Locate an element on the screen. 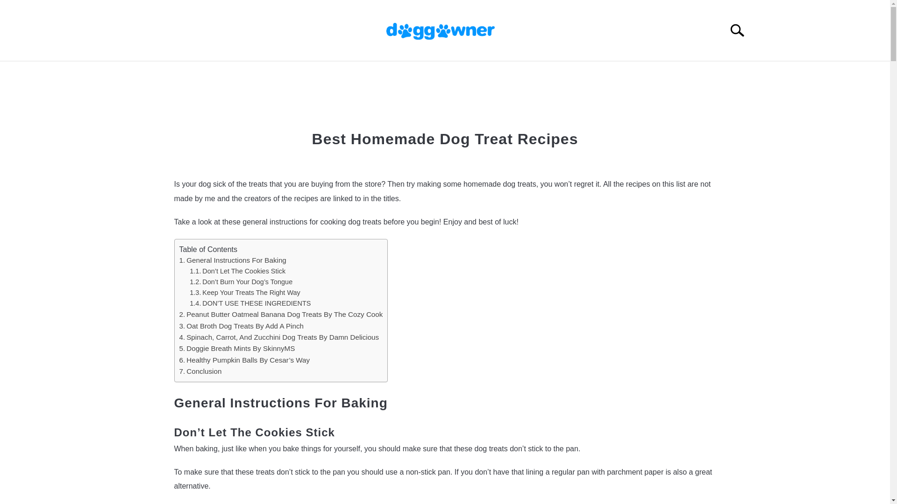  TRAINING is located at coordinates (367, 72).